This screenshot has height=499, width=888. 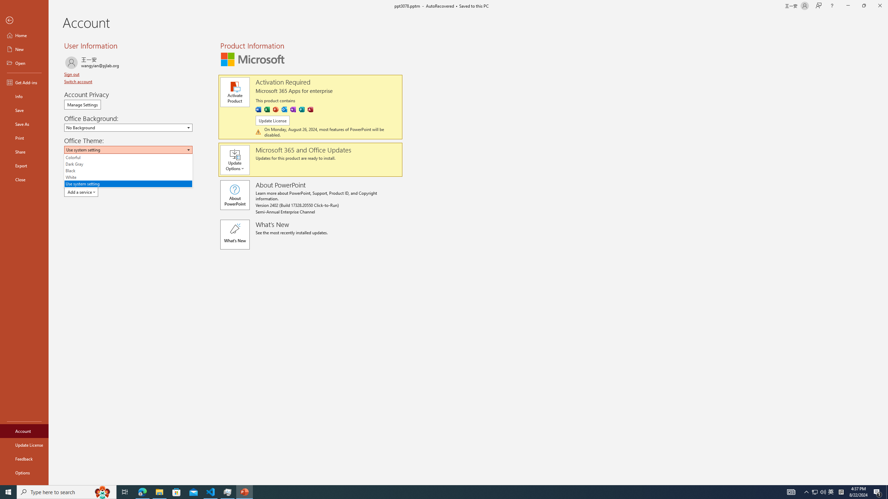 What do you see at coordinates (24, 166) in the screenshot?
I see `Activate Product` at bounding box center [24, 166].